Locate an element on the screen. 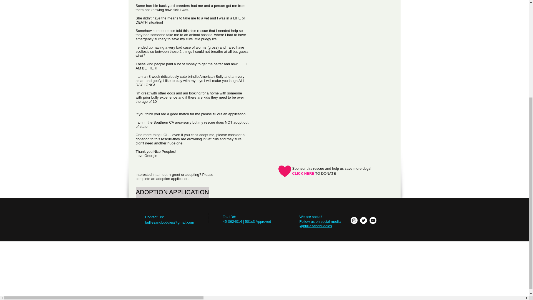 The image size is (533, 300). bulliesandbuddies is located at coordinates (318, 226).